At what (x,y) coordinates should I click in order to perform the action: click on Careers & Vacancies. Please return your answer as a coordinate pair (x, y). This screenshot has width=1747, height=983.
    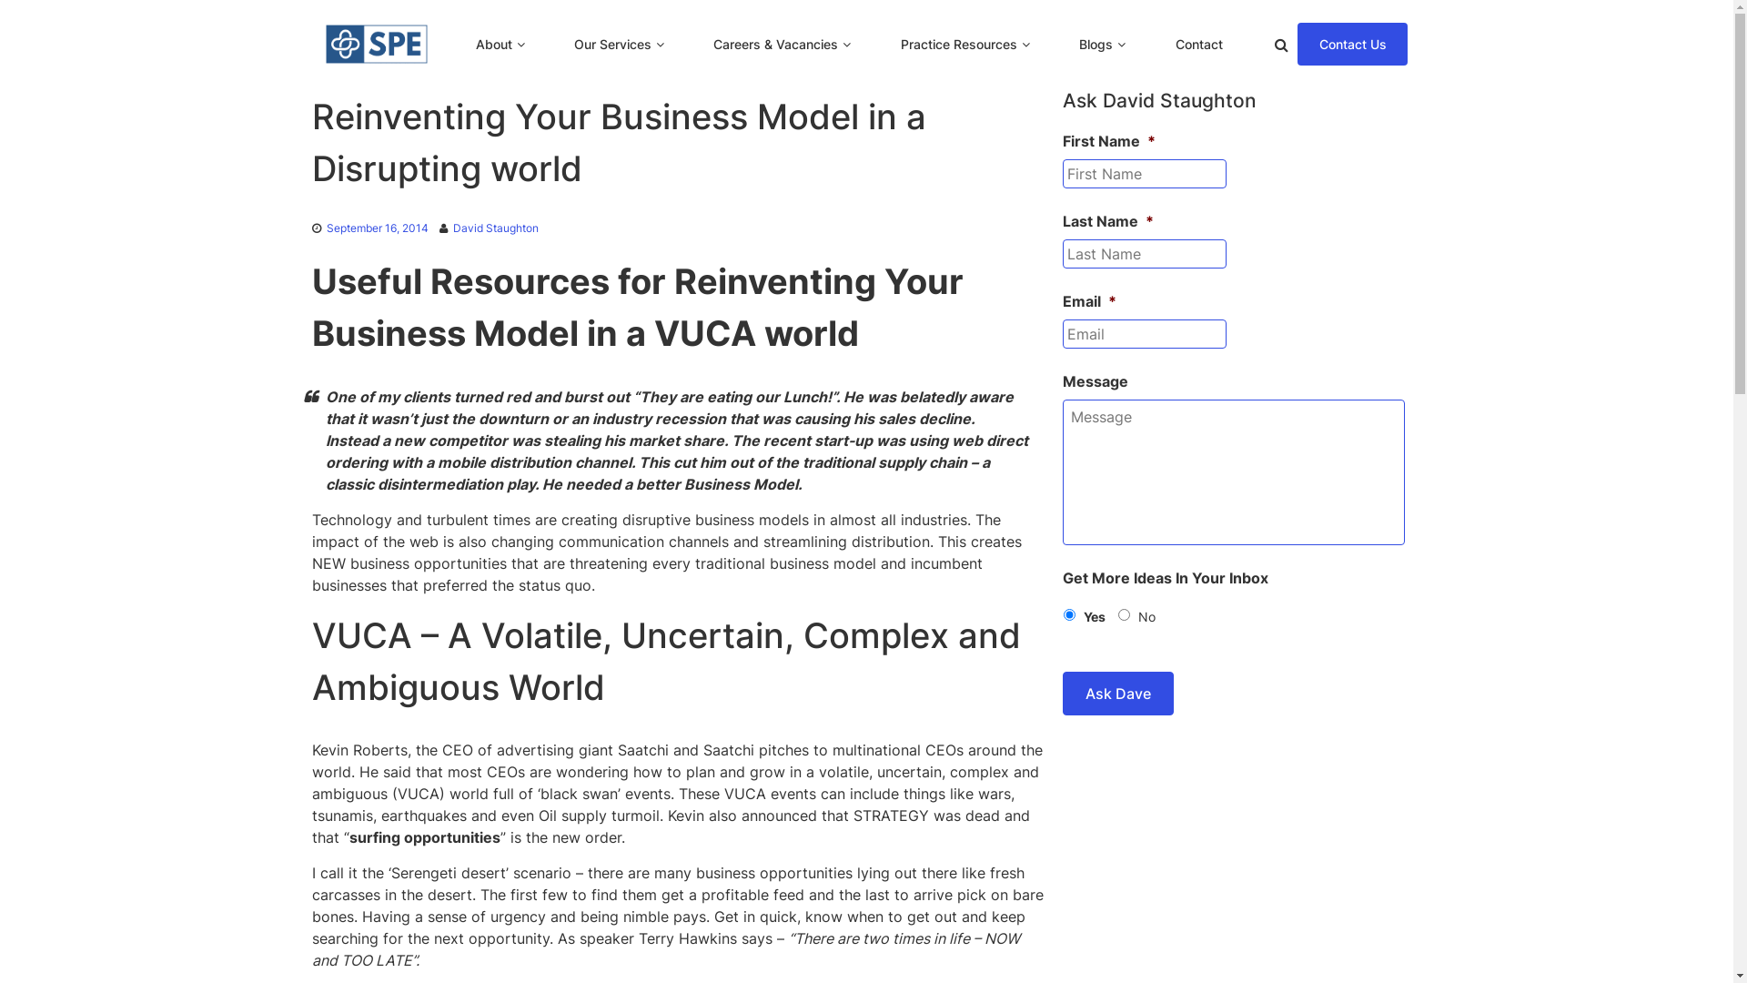
    Looking at the image, I should click on (775, 44).